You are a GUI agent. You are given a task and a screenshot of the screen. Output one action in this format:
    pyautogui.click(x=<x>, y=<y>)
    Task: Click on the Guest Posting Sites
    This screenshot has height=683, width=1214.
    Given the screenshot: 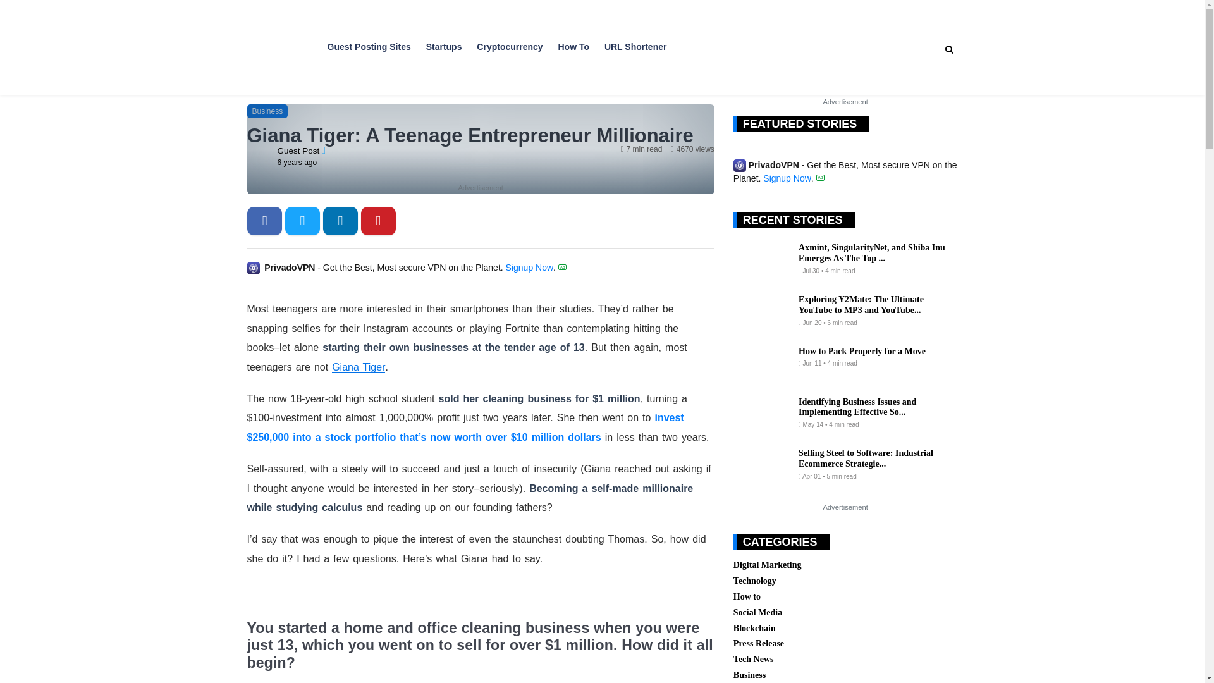 What is the action you would take?
    pyautogui.click(x=369, y=42)
    